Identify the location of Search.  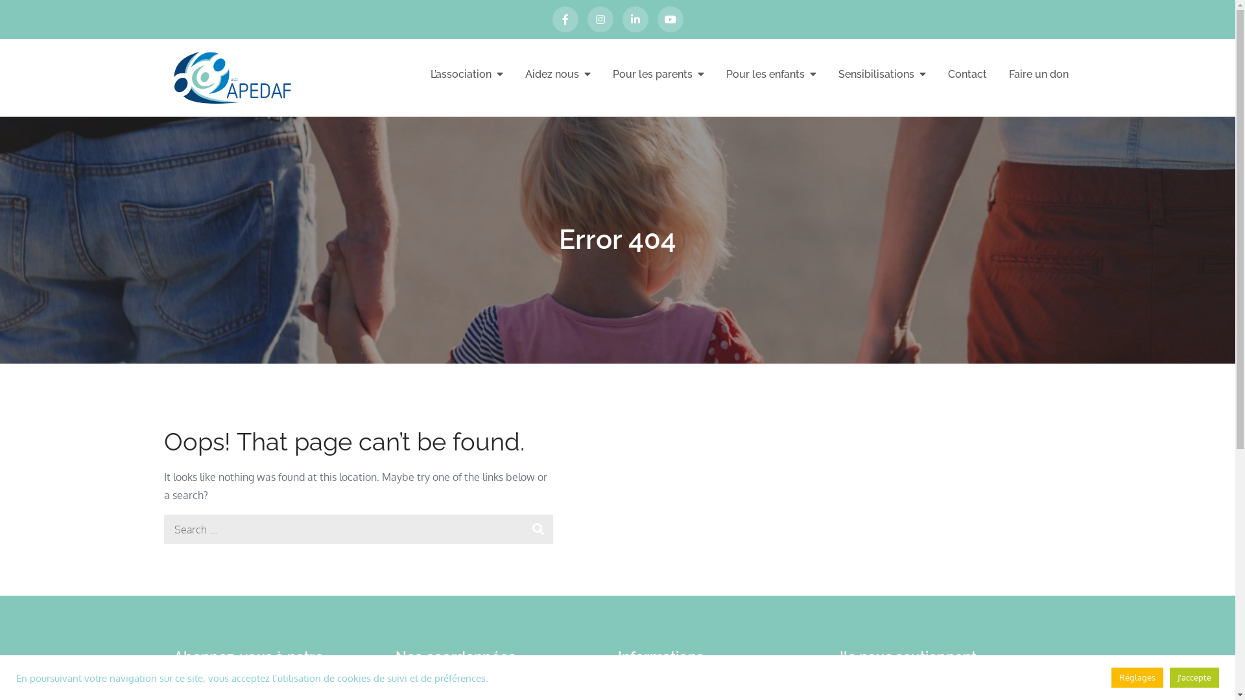
(538, 529).